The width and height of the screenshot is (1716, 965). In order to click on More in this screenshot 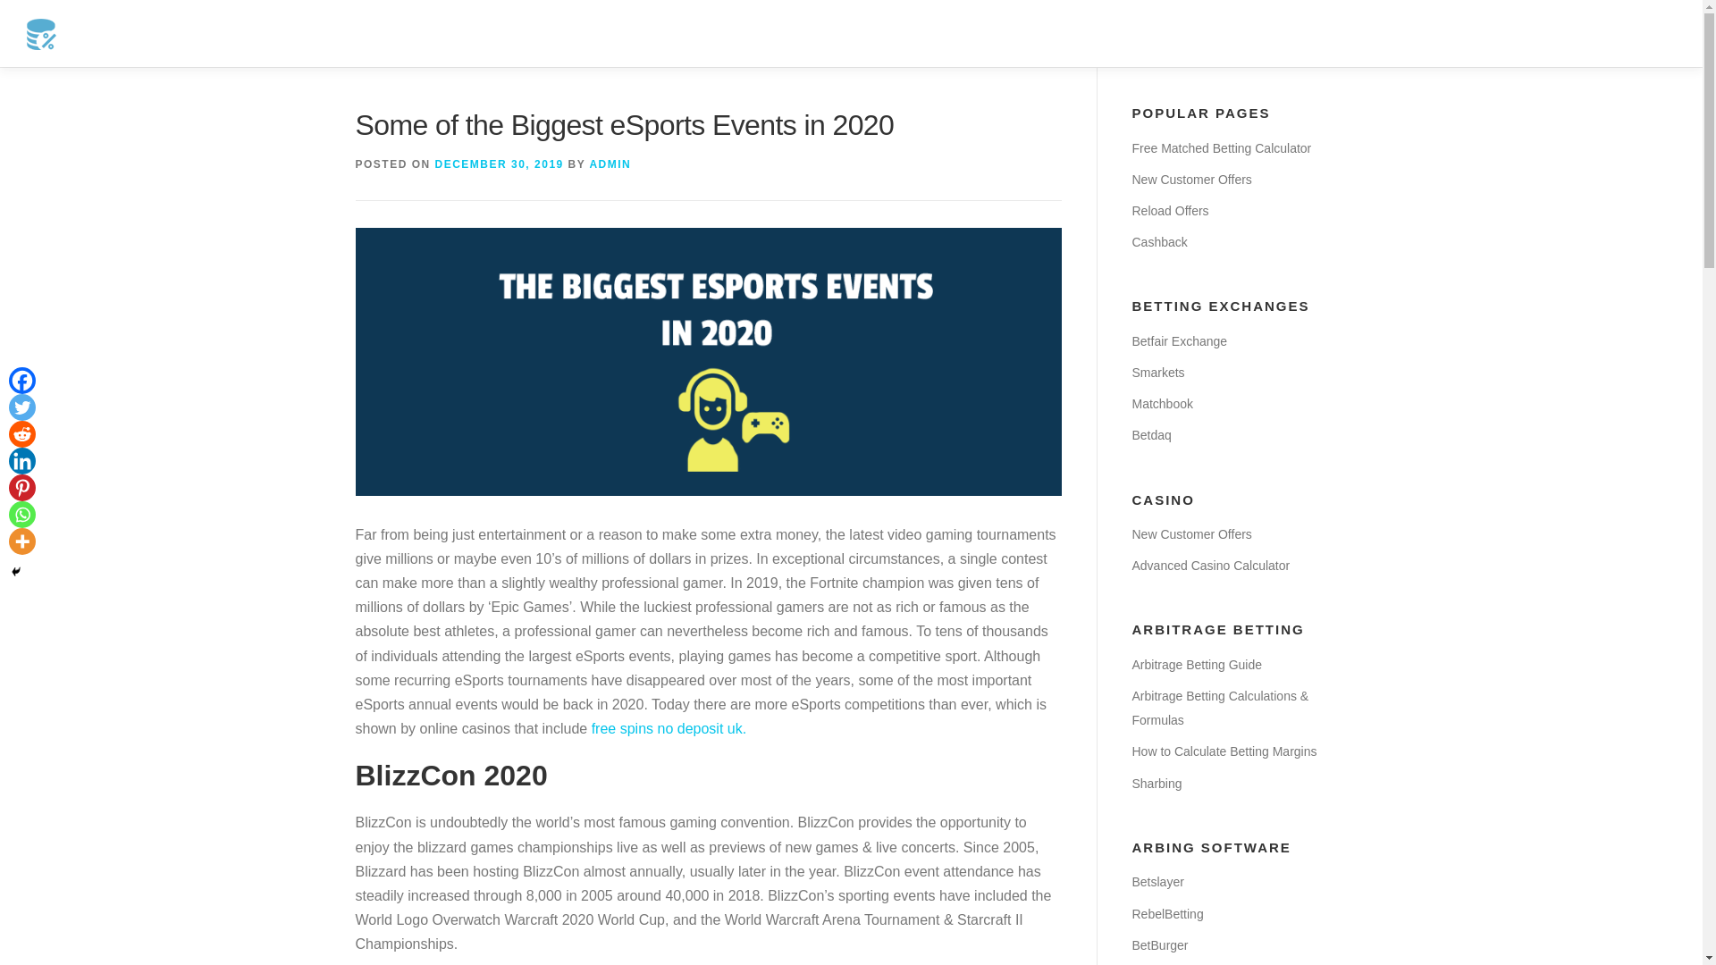, I will do `click(21, 541)`.